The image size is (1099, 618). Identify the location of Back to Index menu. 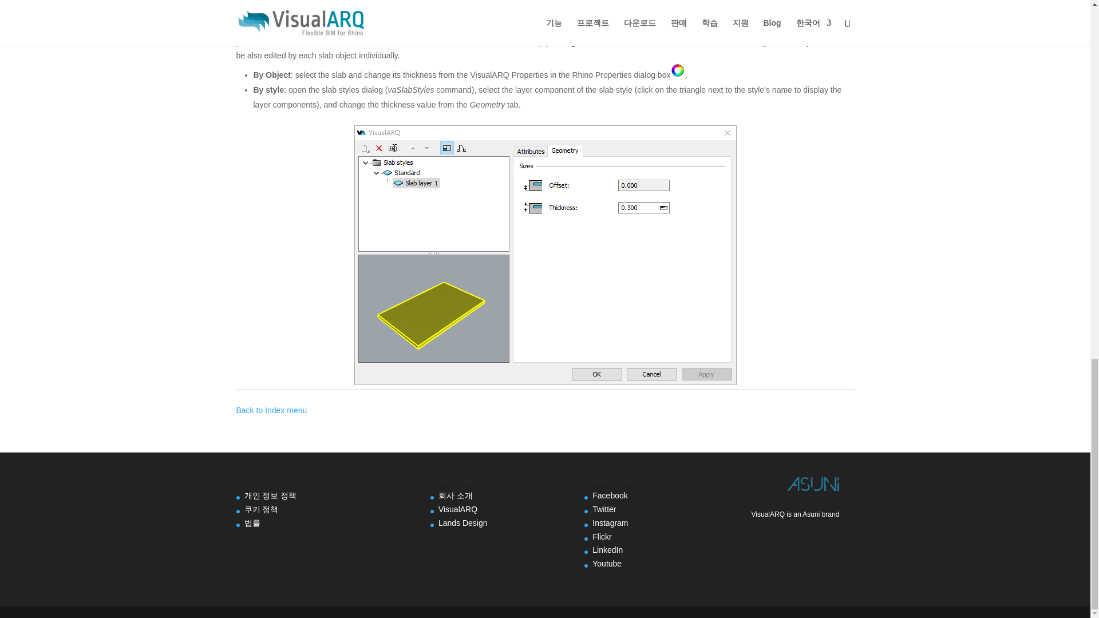
(271, 410).